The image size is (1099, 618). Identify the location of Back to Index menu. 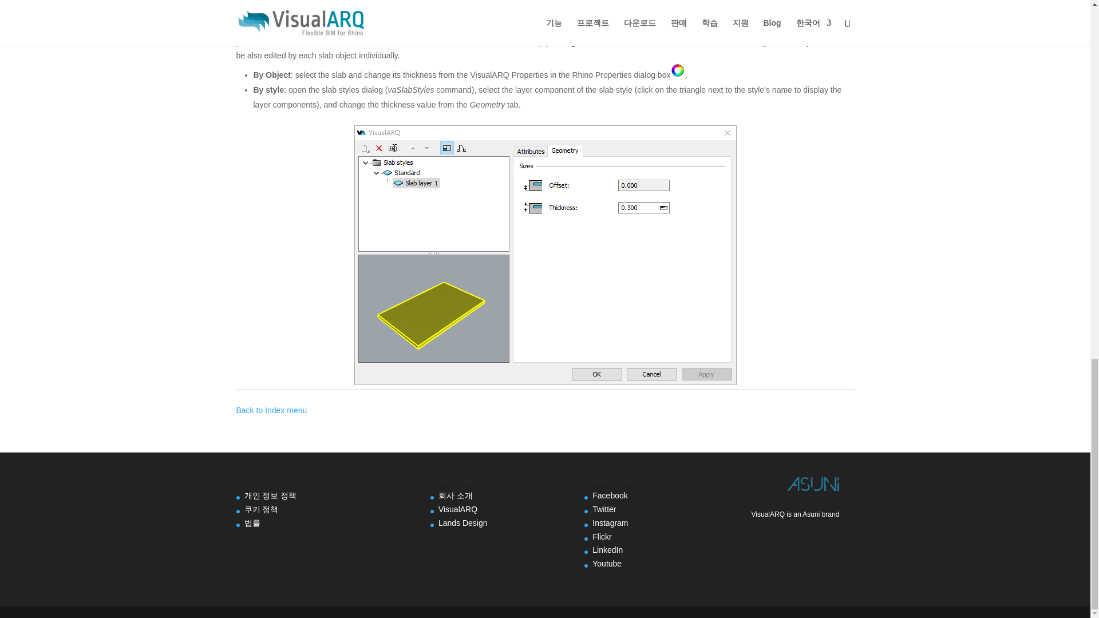
(271, 410).